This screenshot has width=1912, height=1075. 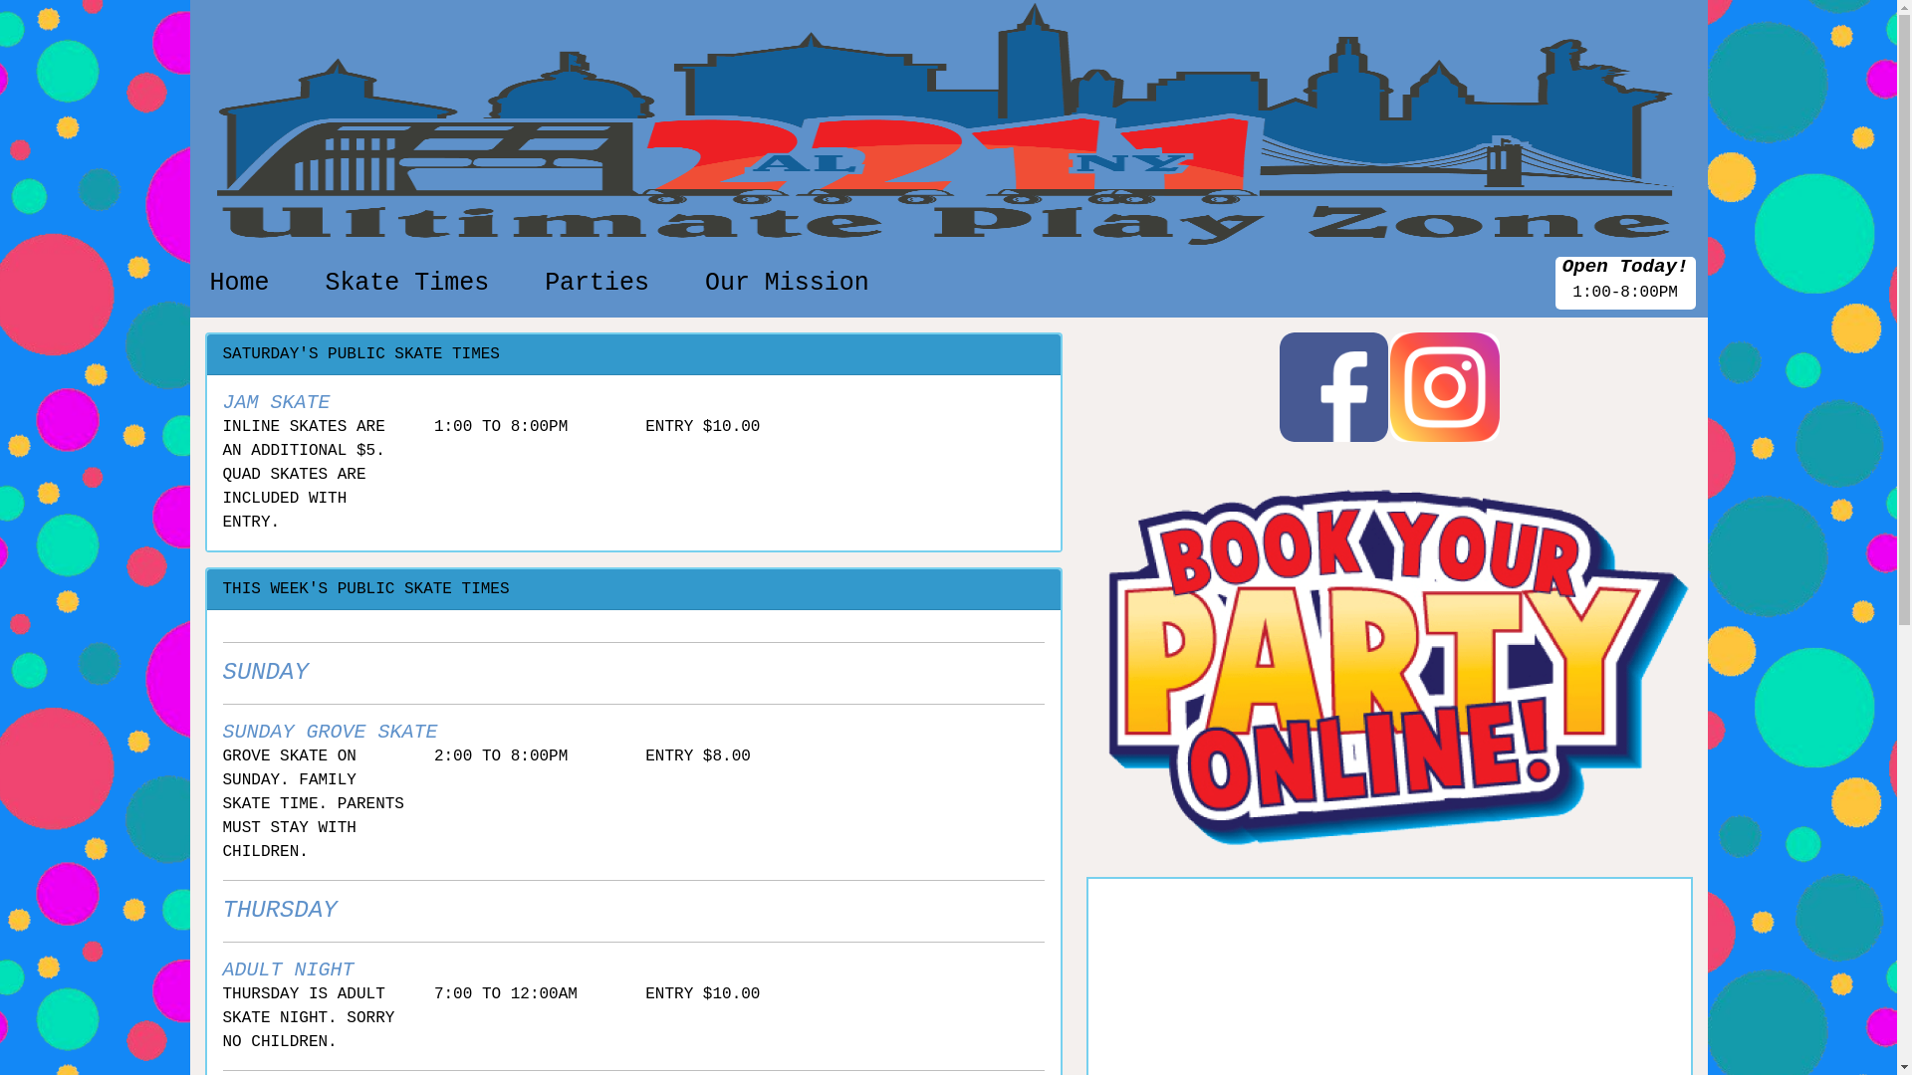 What do you see at coordinates (1625, 283) in the screenshot?
I see `Open Today!
1:00-8:00PM` at bounding box center [1625, 283].